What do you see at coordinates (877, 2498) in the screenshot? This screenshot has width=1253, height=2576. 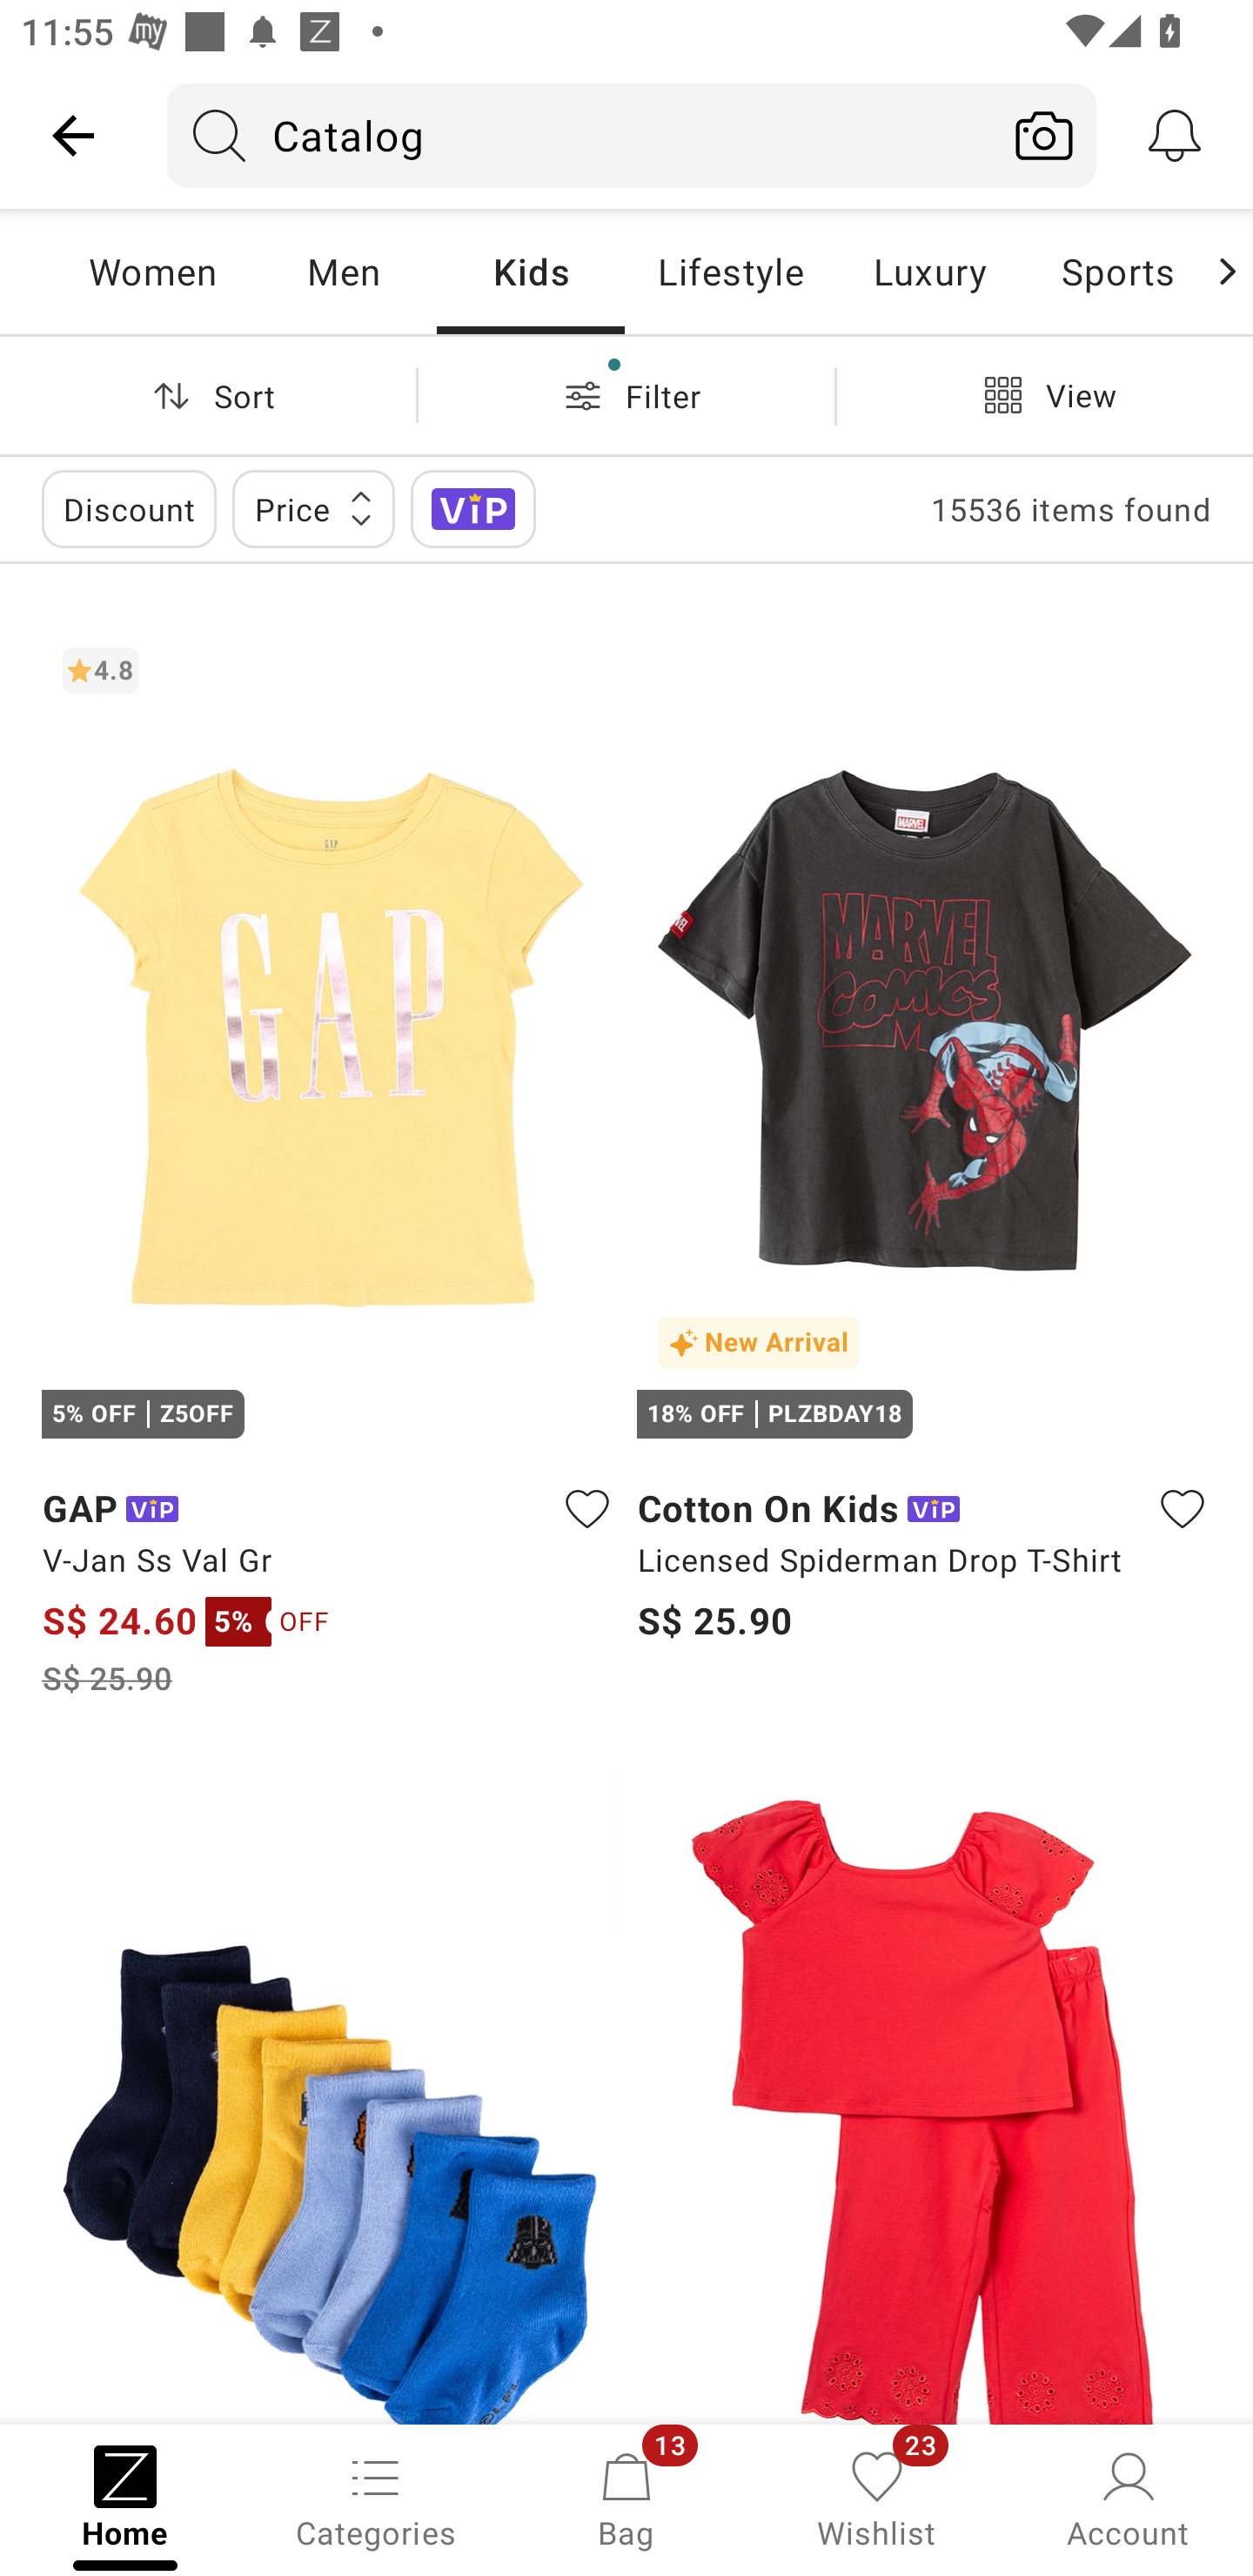 I see `Wishlist, 23 new notifications Wishlist` at bounding box center [877, 2498].